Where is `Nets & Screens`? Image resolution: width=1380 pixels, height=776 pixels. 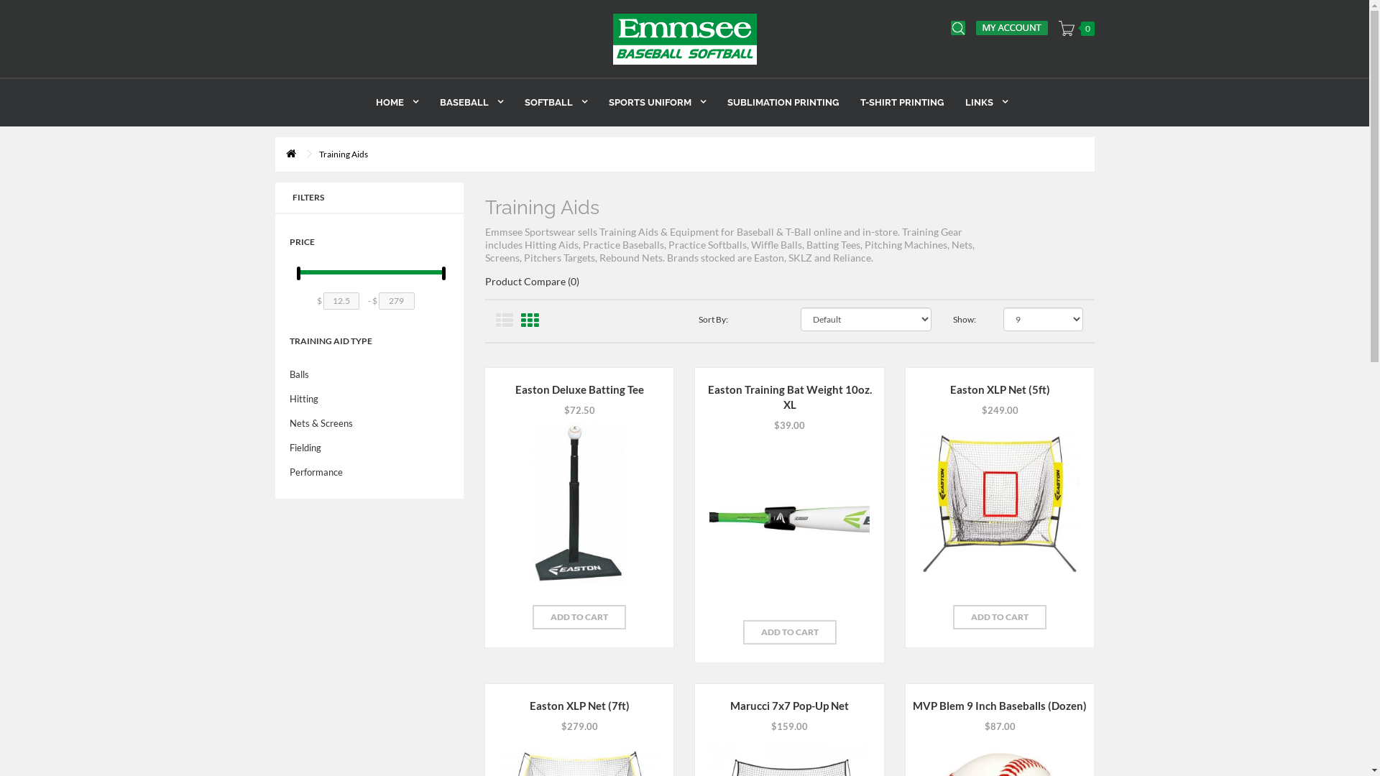
Nets & Screens is located at coordinates (369, 423).